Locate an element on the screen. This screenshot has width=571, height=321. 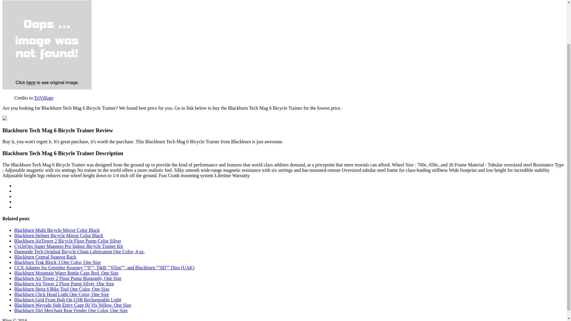
Blackburn Click Head Light One Color, One Size is located at coordinates (62, 294).